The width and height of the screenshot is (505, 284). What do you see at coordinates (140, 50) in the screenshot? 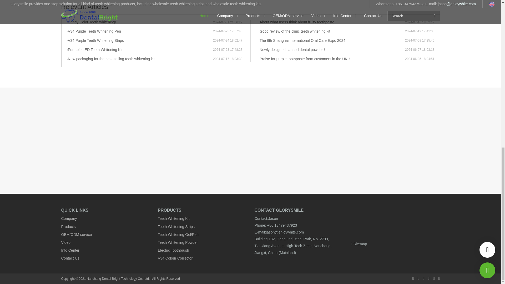
I see `Portable LED Teeth Whitening Kit` at bounding box center [140, 50].